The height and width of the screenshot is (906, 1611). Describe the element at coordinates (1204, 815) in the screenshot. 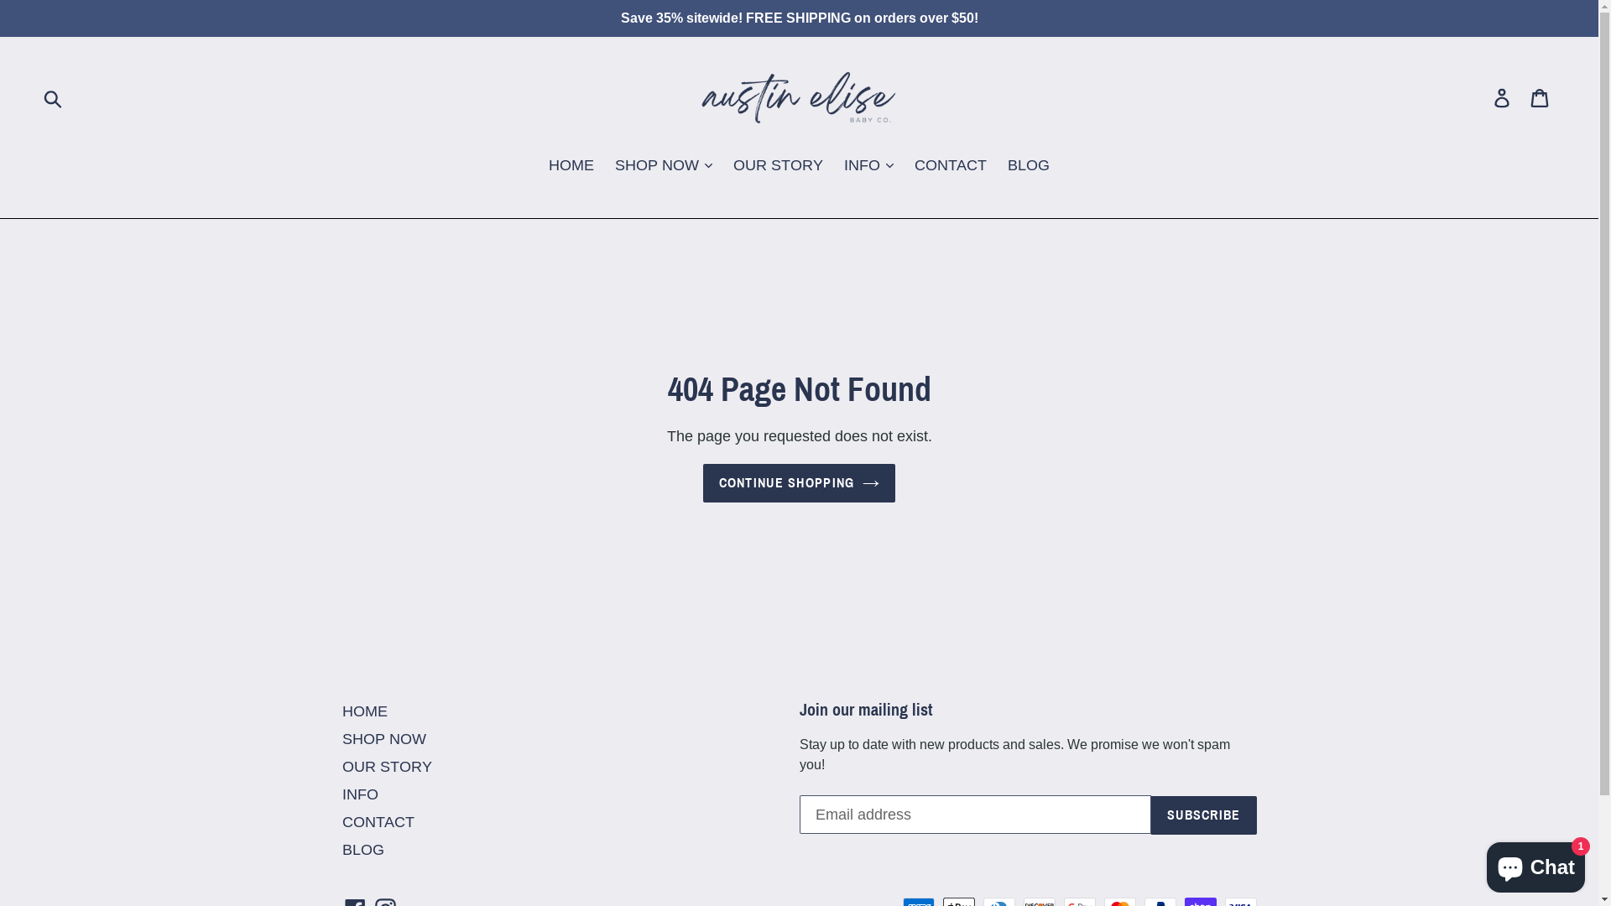

I see `SUBSCRIBE` at that location.